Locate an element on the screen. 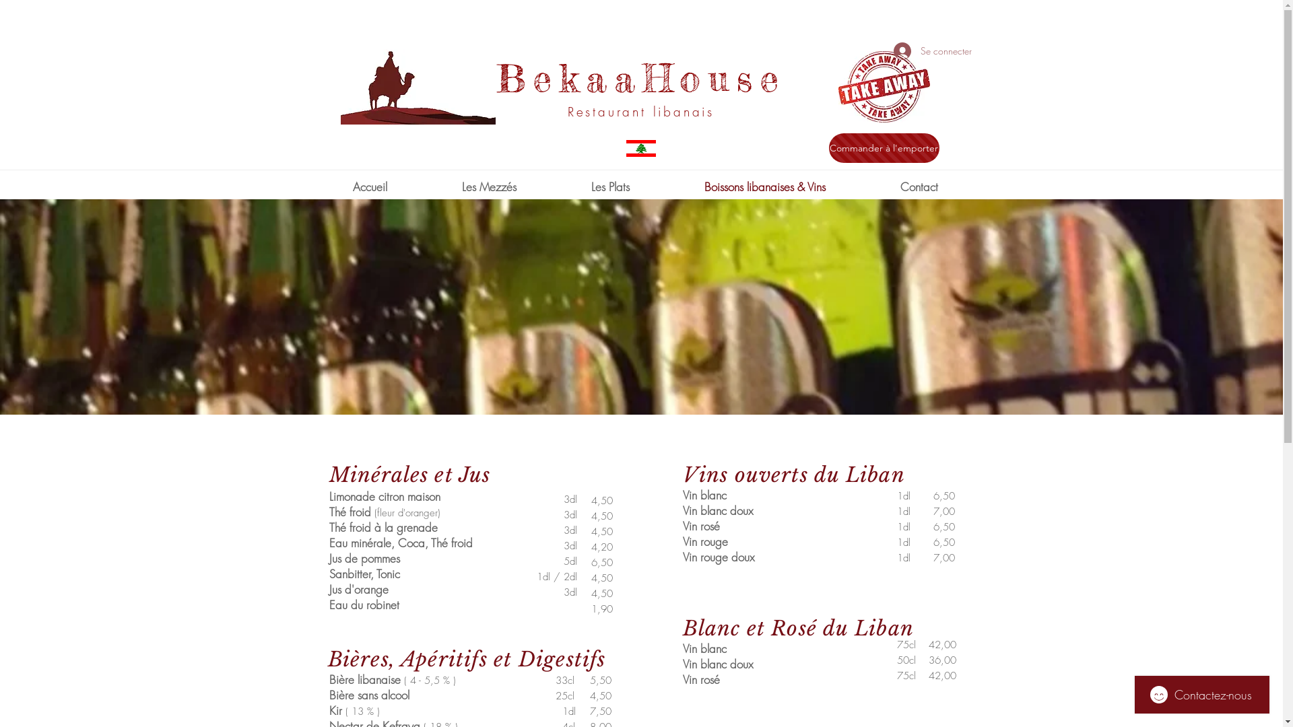  Se connecter is located at coordinates (924, 51).